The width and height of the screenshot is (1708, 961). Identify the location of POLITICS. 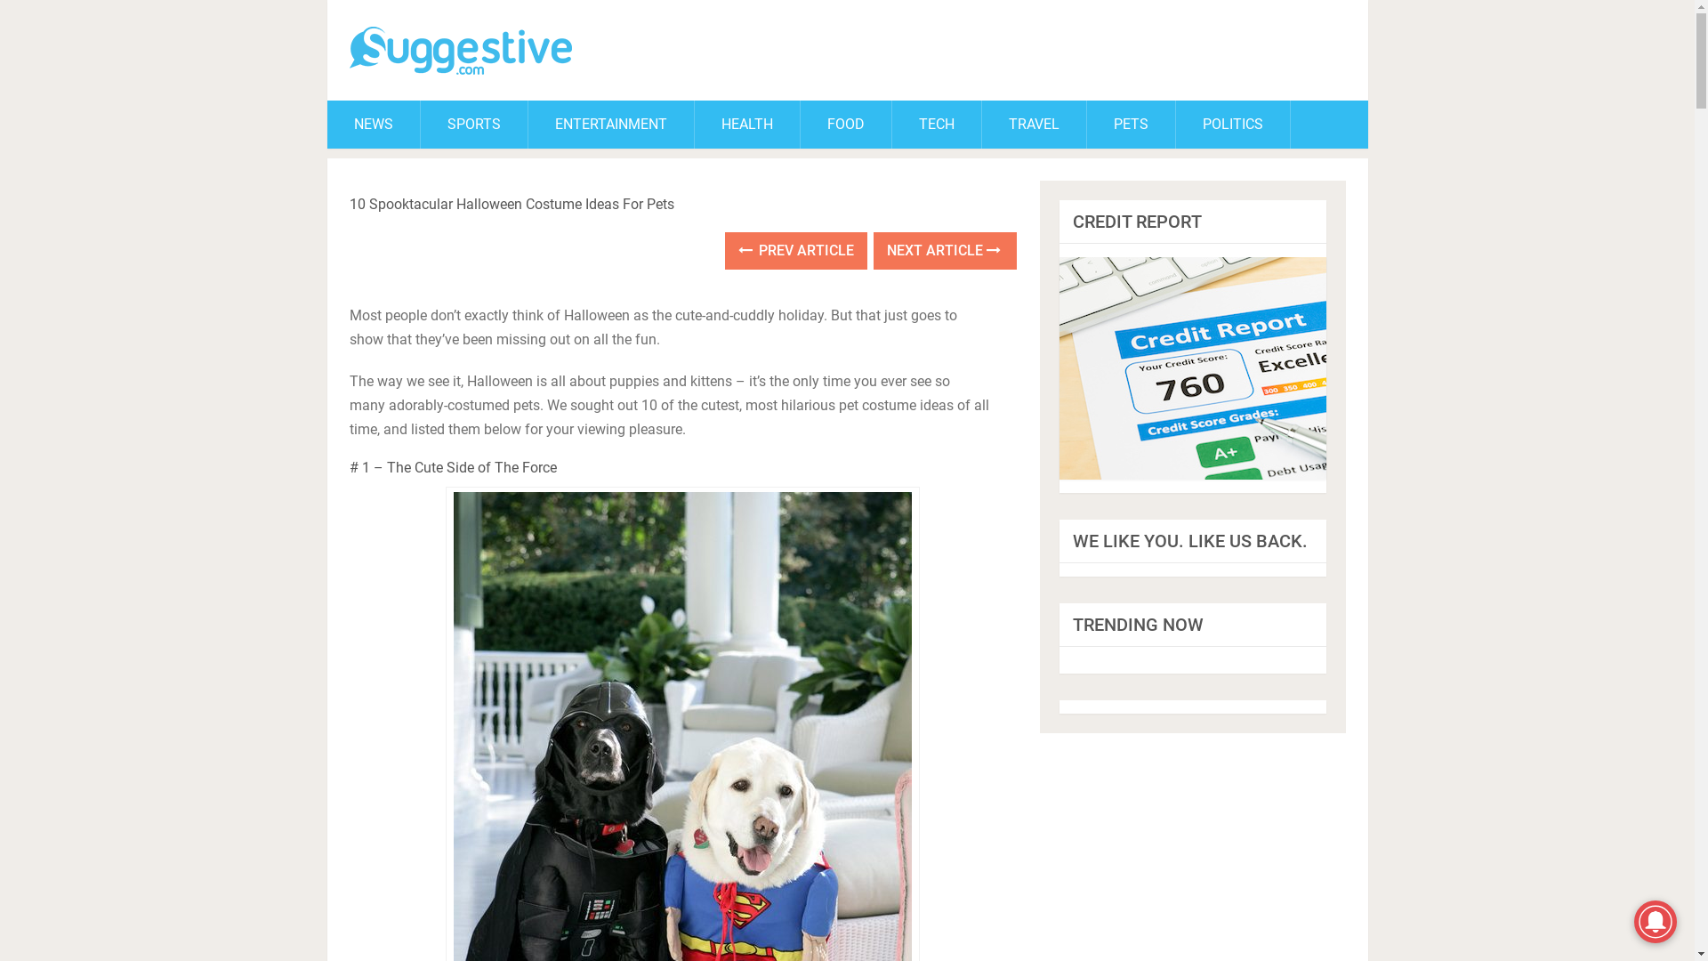
(1233, 125).